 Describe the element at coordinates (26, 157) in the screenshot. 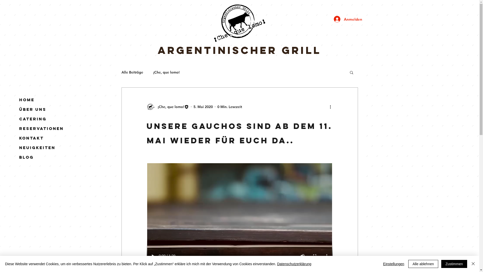

I see `Blog` at that location.